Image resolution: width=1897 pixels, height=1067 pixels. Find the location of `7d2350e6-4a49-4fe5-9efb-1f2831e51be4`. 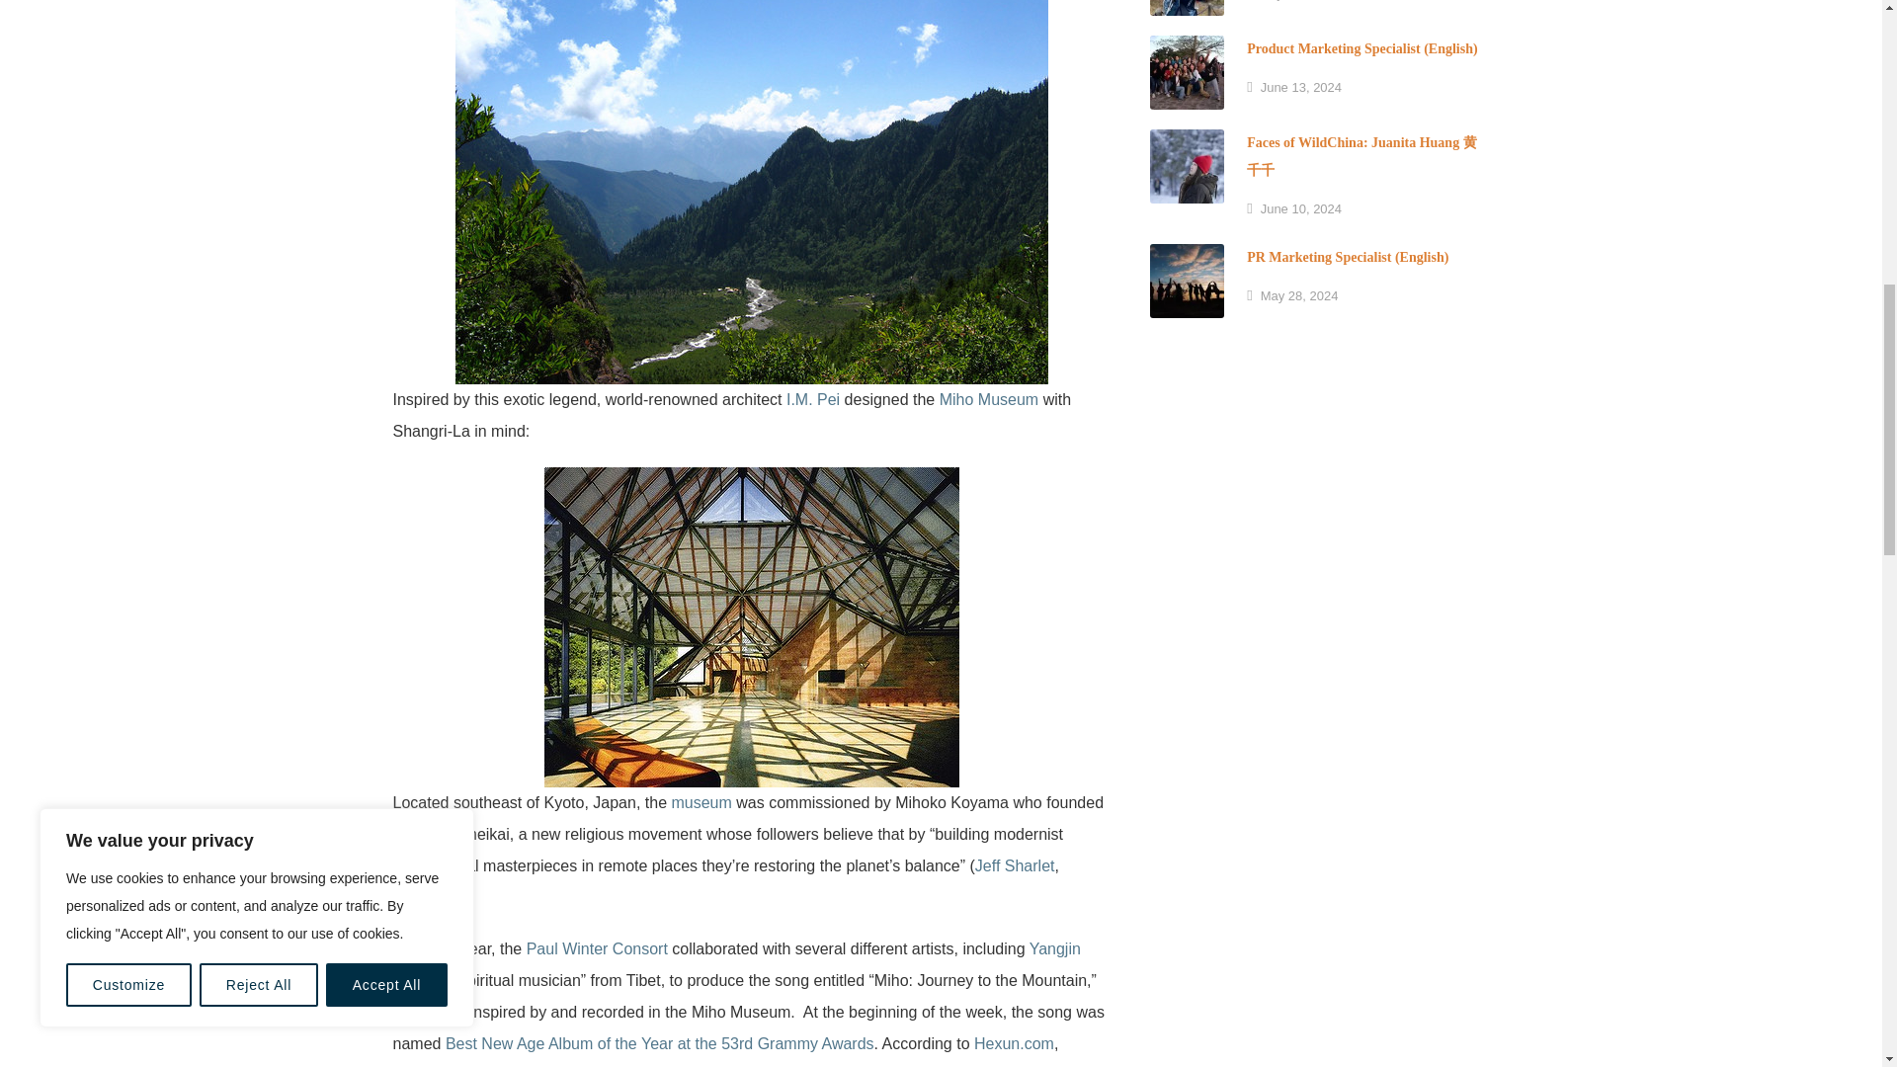

7d2350e6-4a49-4fe5-9efb-1f2831e51be4 is located at coordinates (1186, 8).